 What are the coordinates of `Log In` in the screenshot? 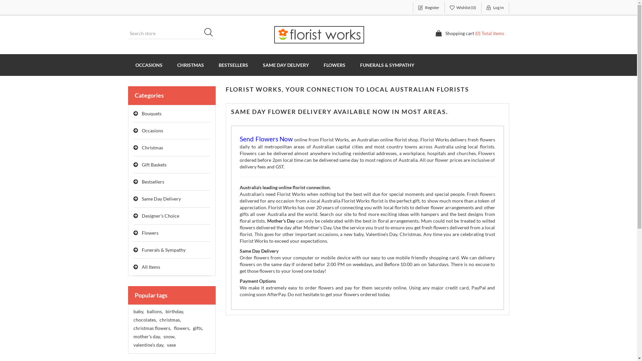 It's located at (496, 8).